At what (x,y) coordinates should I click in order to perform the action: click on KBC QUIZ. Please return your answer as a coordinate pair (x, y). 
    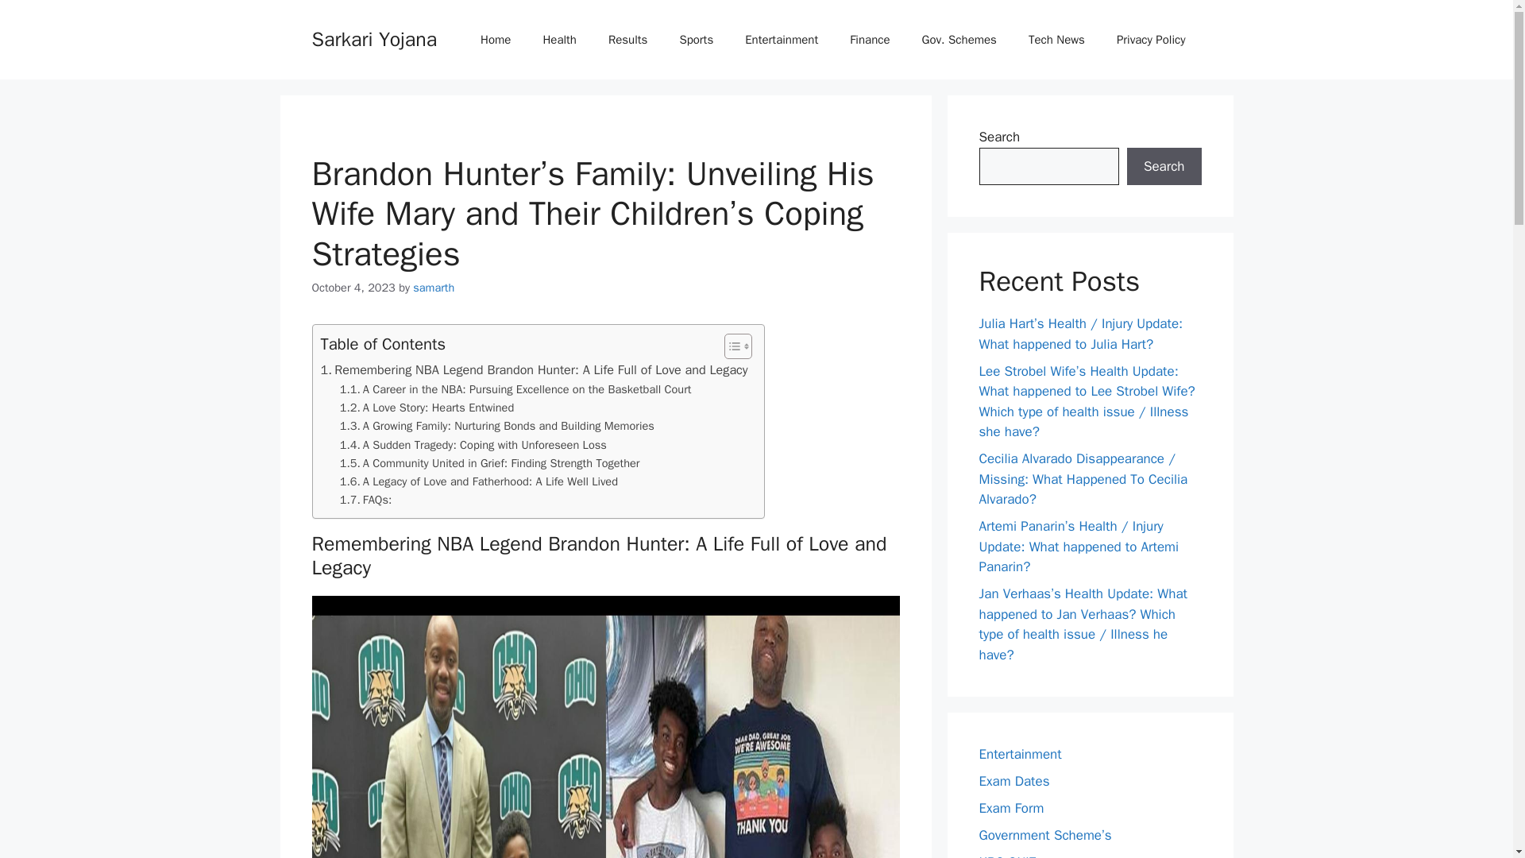
    Looking at the image, I should click on (1007, 856).